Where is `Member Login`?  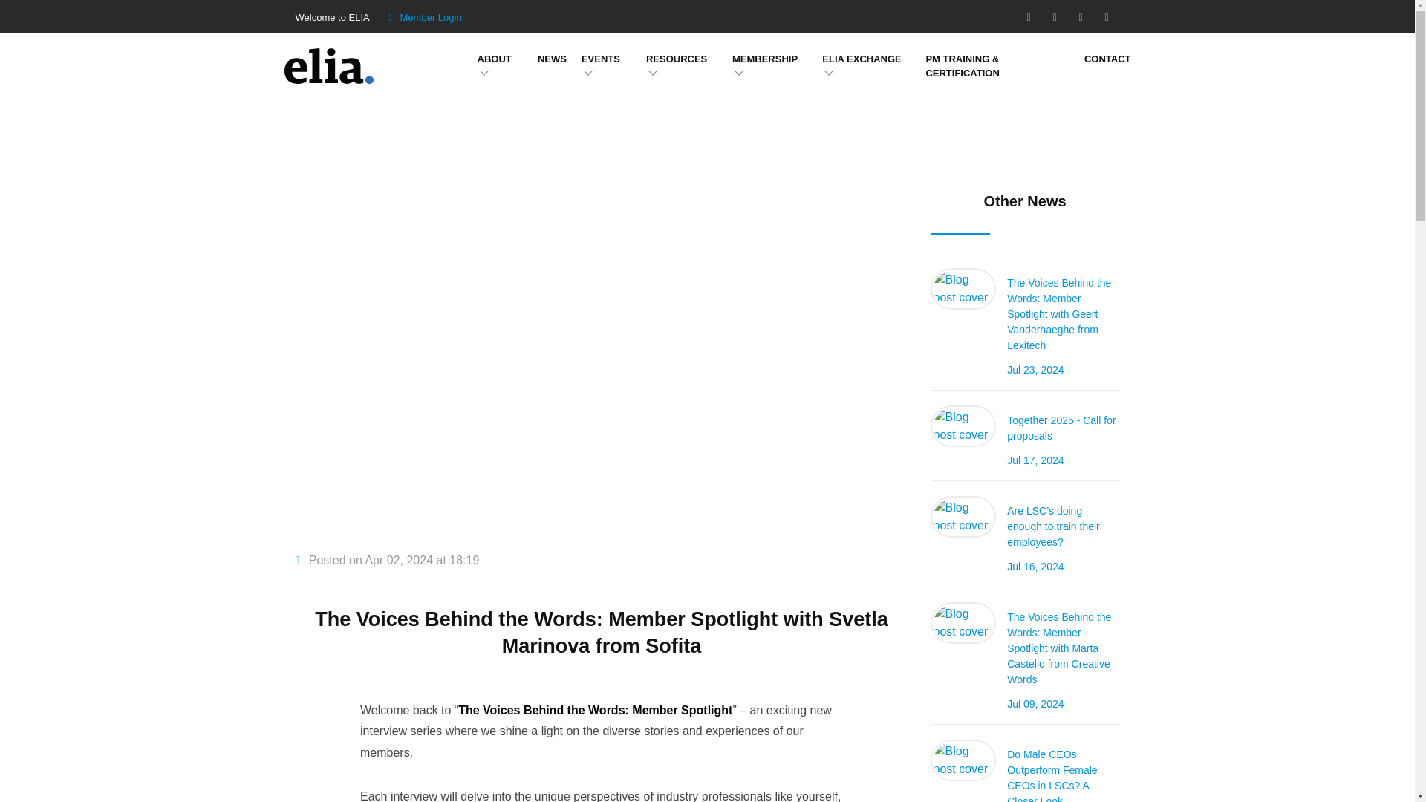
Member Login is located at coordinates (434, 18).